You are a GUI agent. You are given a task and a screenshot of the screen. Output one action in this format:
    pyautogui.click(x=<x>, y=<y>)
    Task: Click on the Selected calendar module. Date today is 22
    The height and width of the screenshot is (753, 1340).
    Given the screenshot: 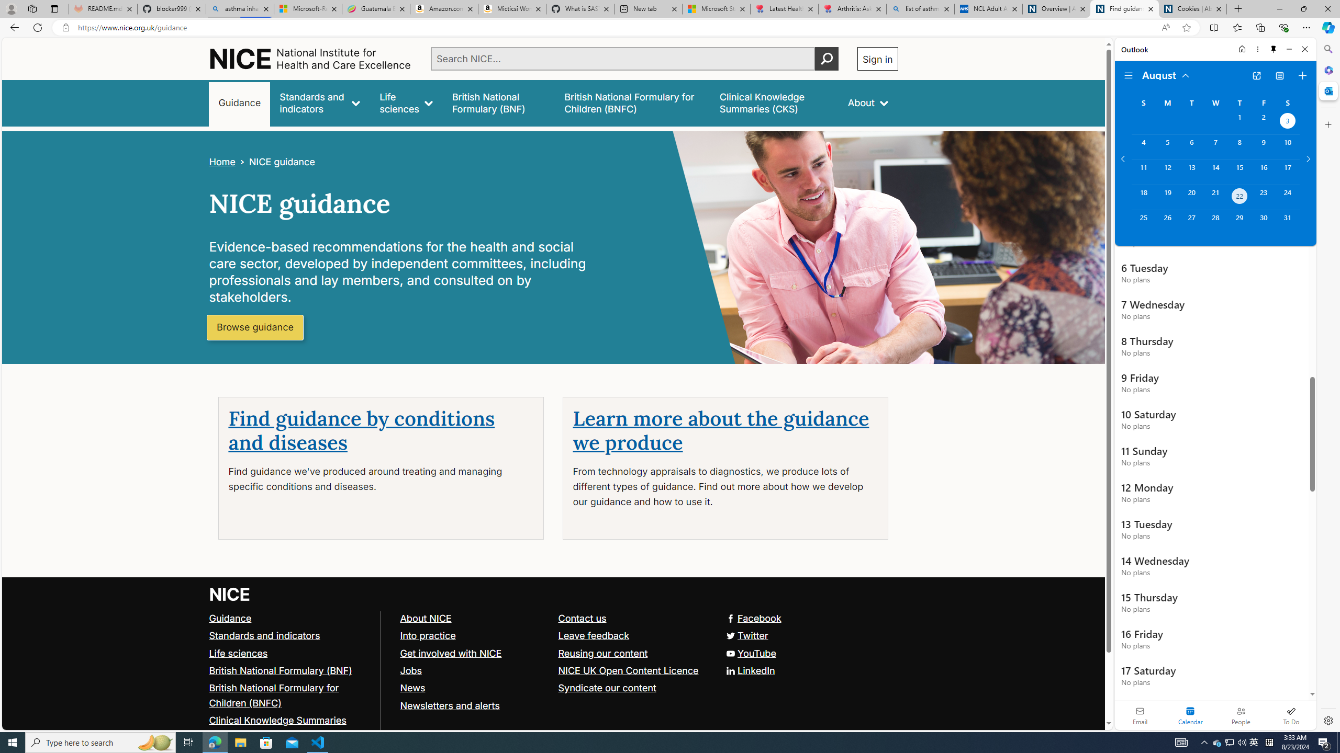 What is the action you would take?
    pyautogui.click(x=1190, y=715)
    